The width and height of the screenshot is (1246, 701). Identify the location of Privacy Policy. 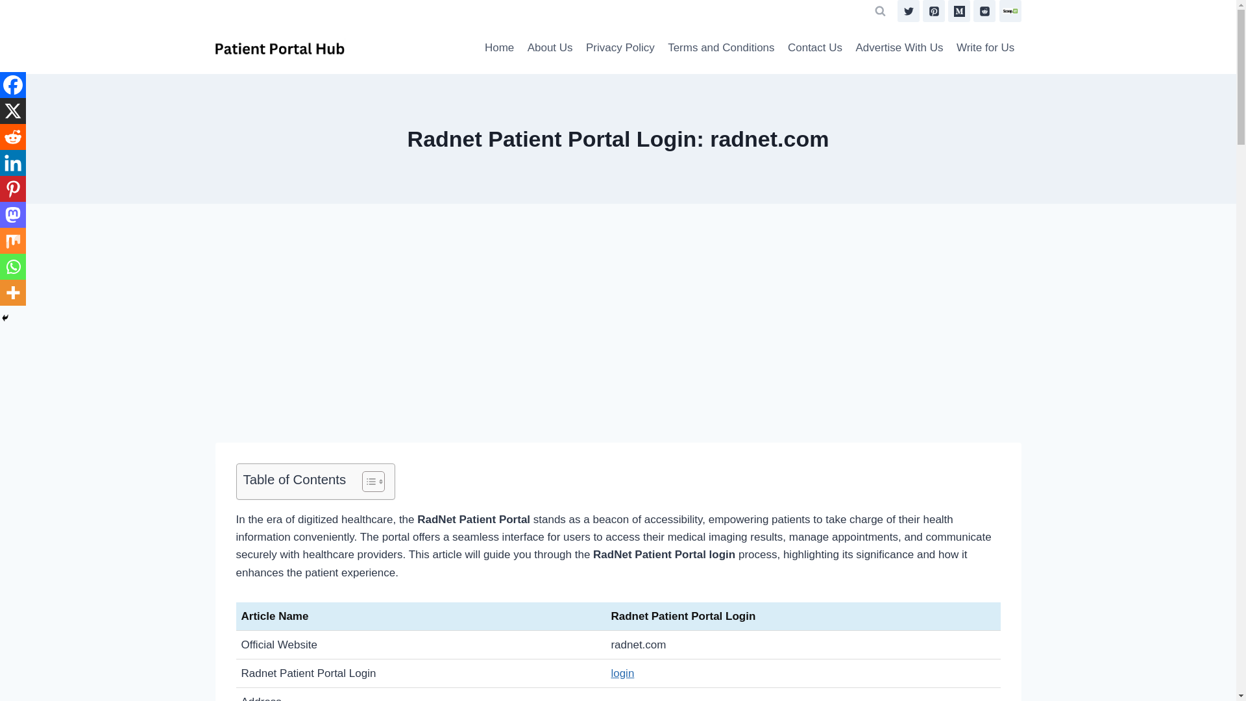
(620, 48).